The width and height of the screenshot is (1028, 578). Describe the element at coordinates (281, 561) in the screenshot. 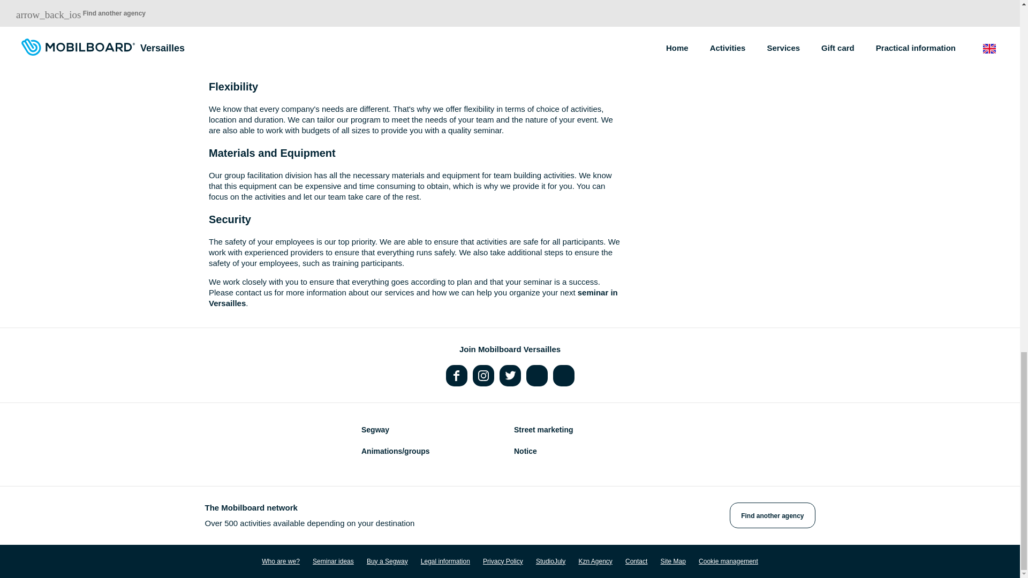

I see `Who are we?` at that location.